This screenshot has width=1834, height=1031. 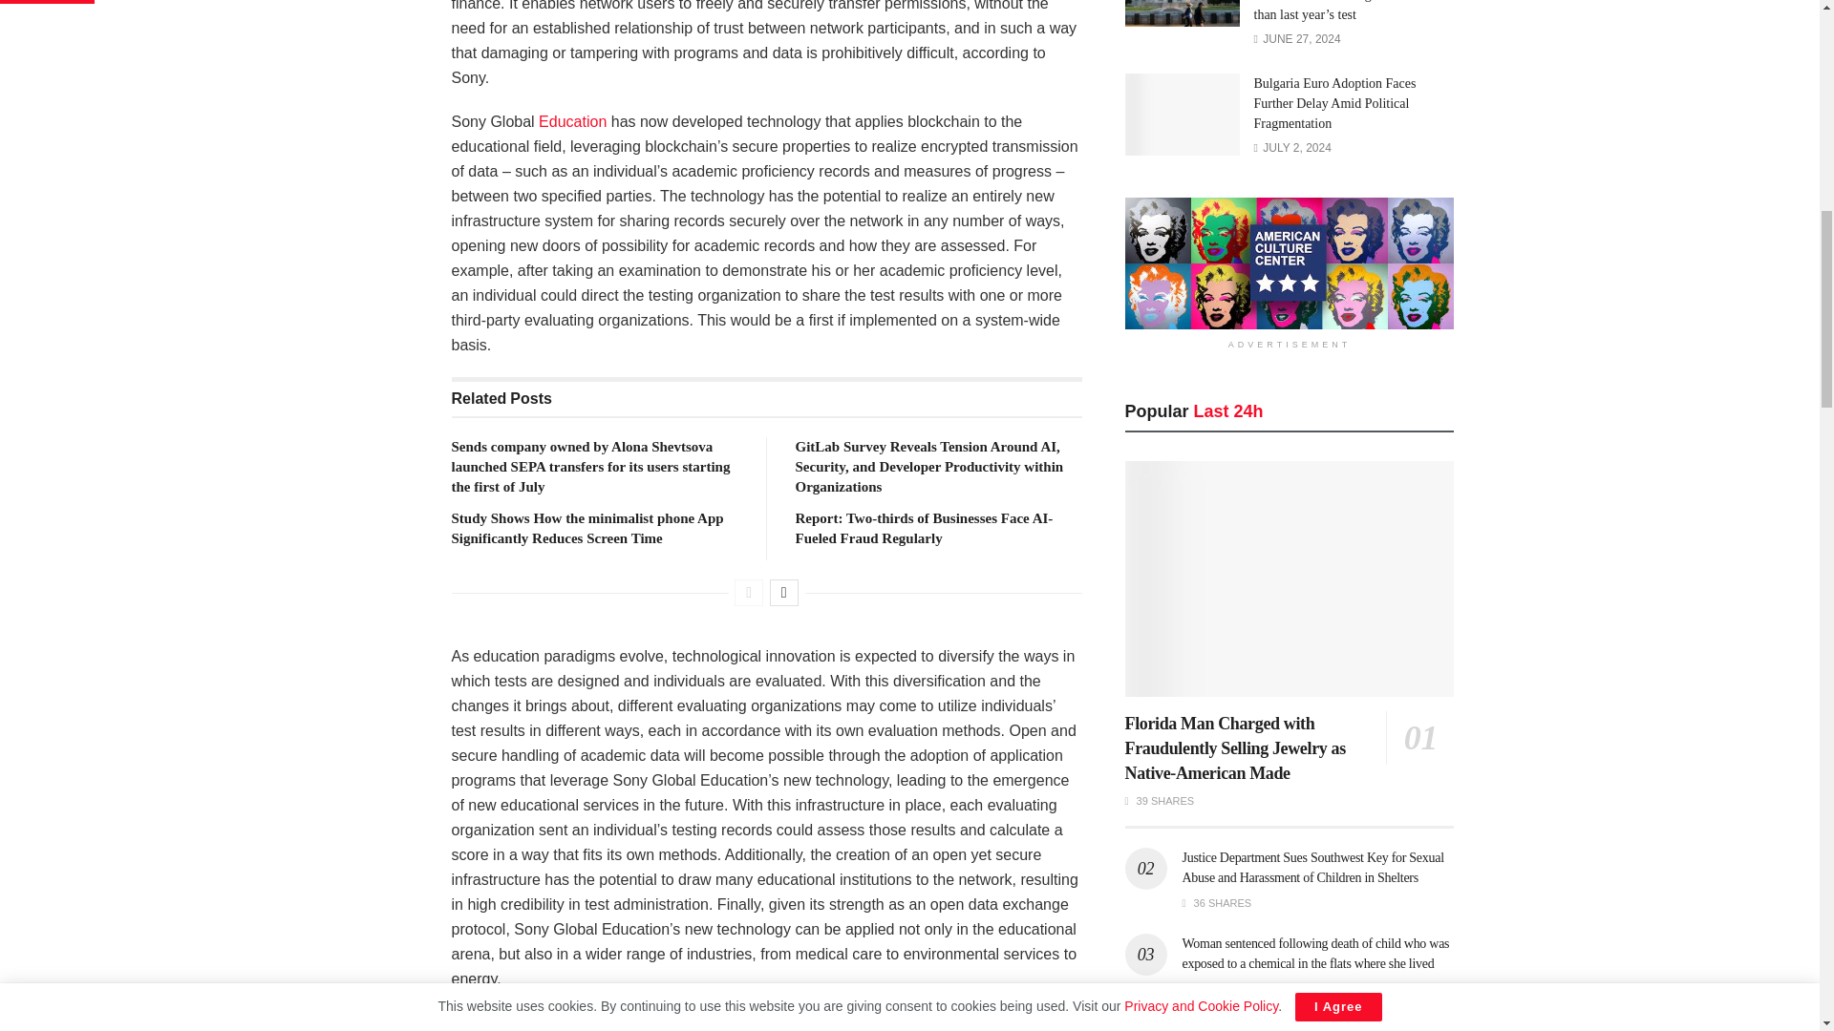 What do you see at coordinates (749, 592) in the screenshot?
I see `Previous` at bounding box center [749, 592].